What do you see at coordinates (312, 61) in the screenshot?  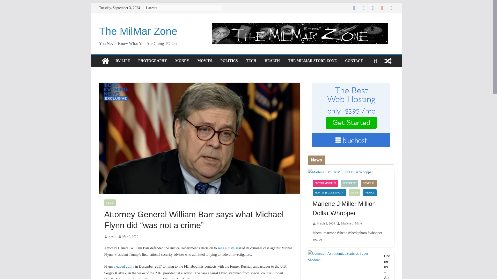 I see `THE MILMAR STORE ZONE` at bounding box center [312, 61].